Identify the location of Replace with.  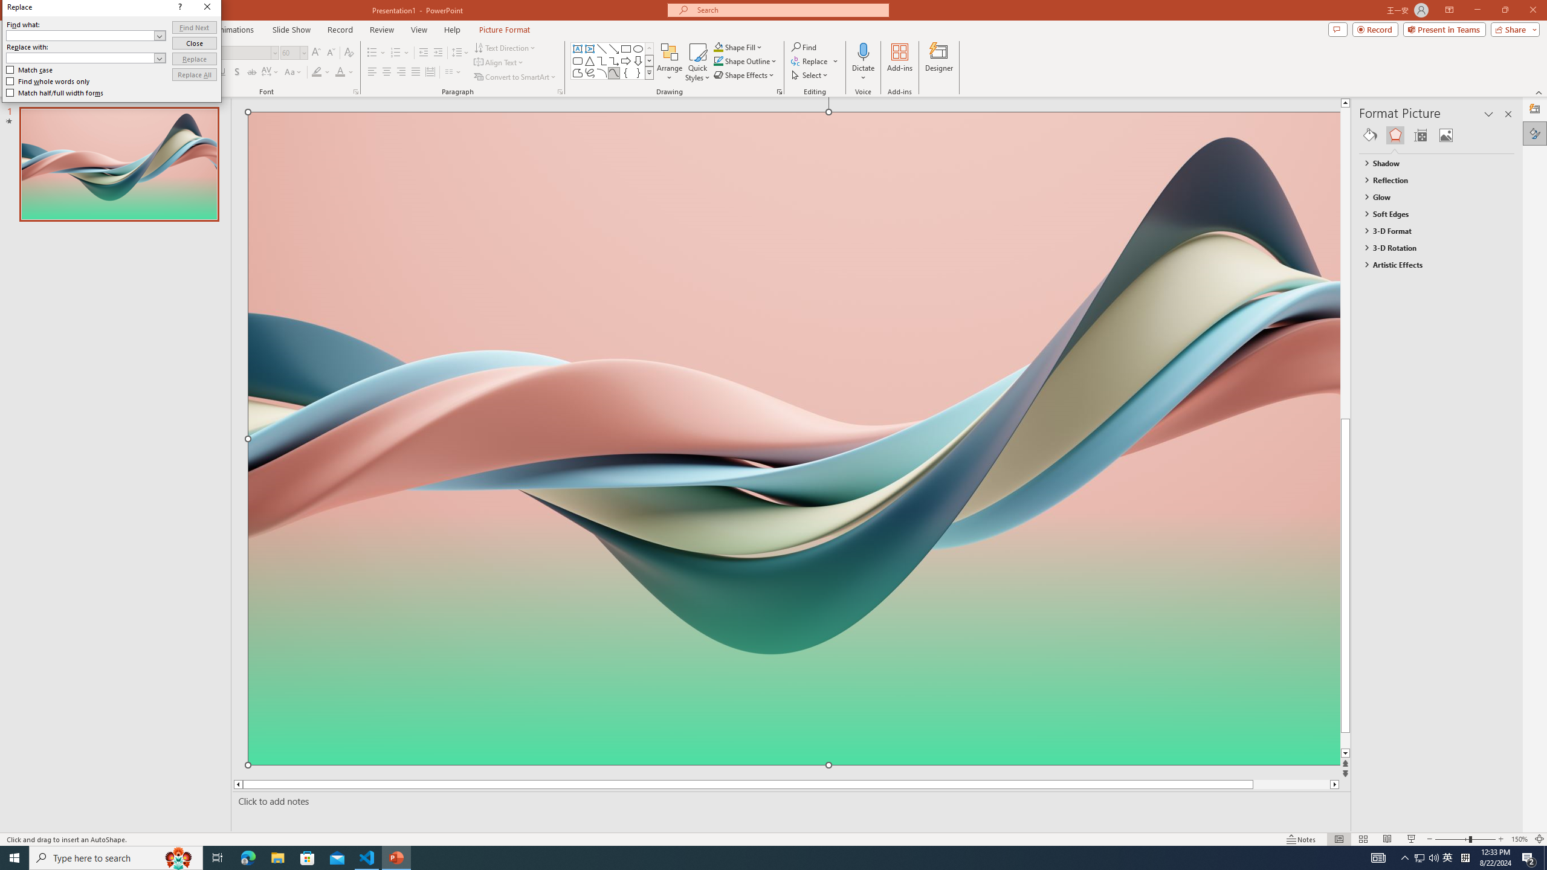
(80, 57).